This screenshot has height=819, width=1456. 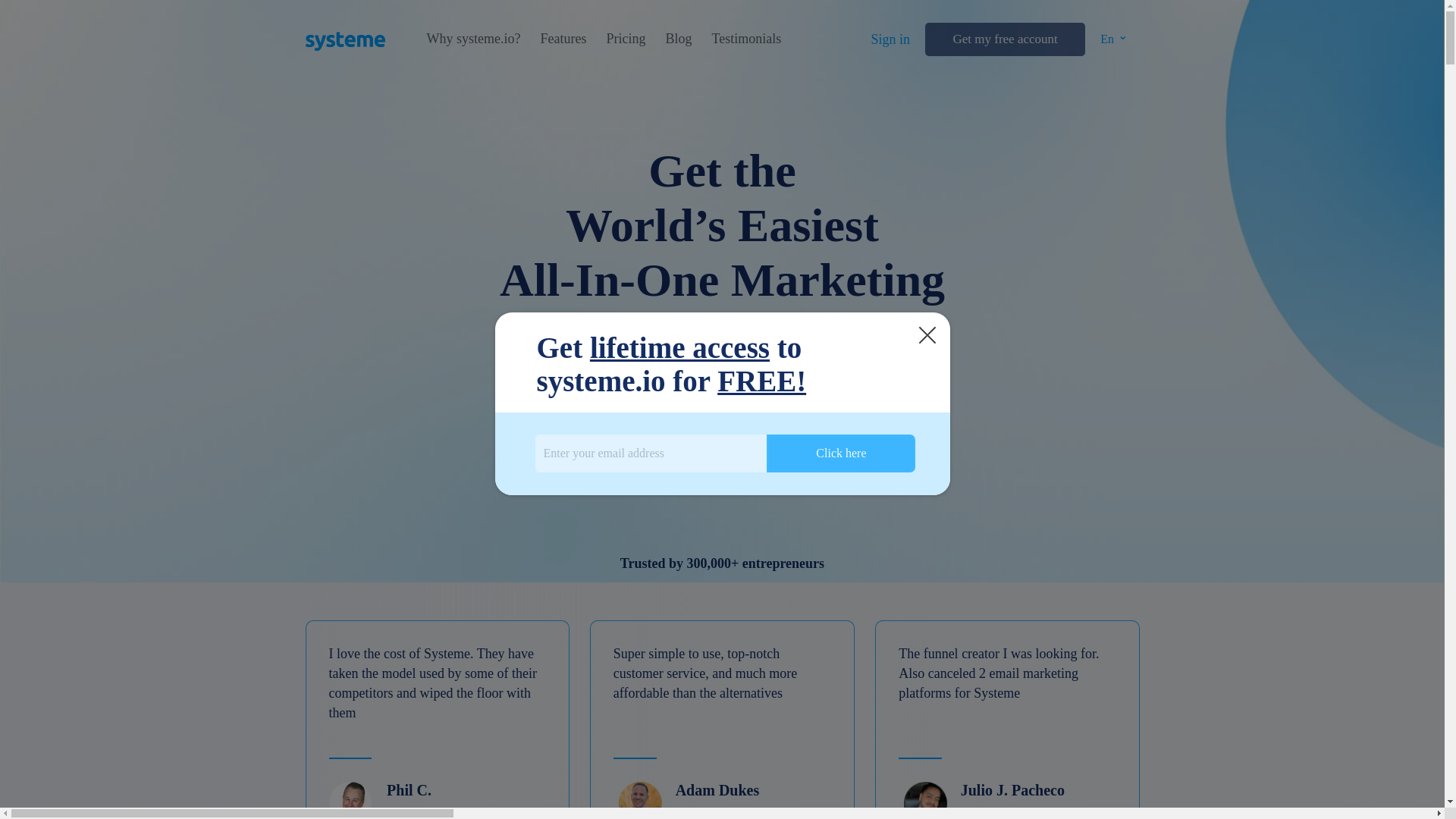 I want to click on Blog, so click(x=678, y=39).